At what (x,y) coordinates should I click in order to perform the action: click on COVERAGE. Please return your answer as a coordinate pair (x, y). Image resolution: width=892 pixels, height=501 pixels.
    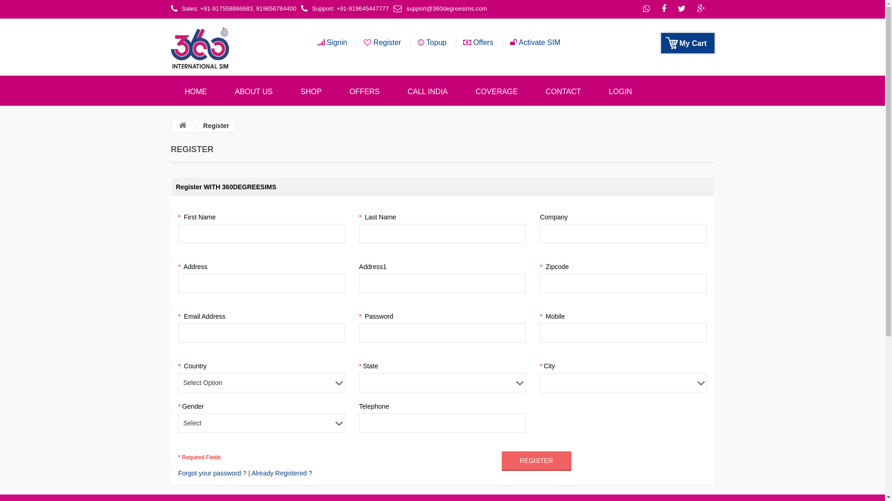
    Looking at the image, I should click on (497, 91).